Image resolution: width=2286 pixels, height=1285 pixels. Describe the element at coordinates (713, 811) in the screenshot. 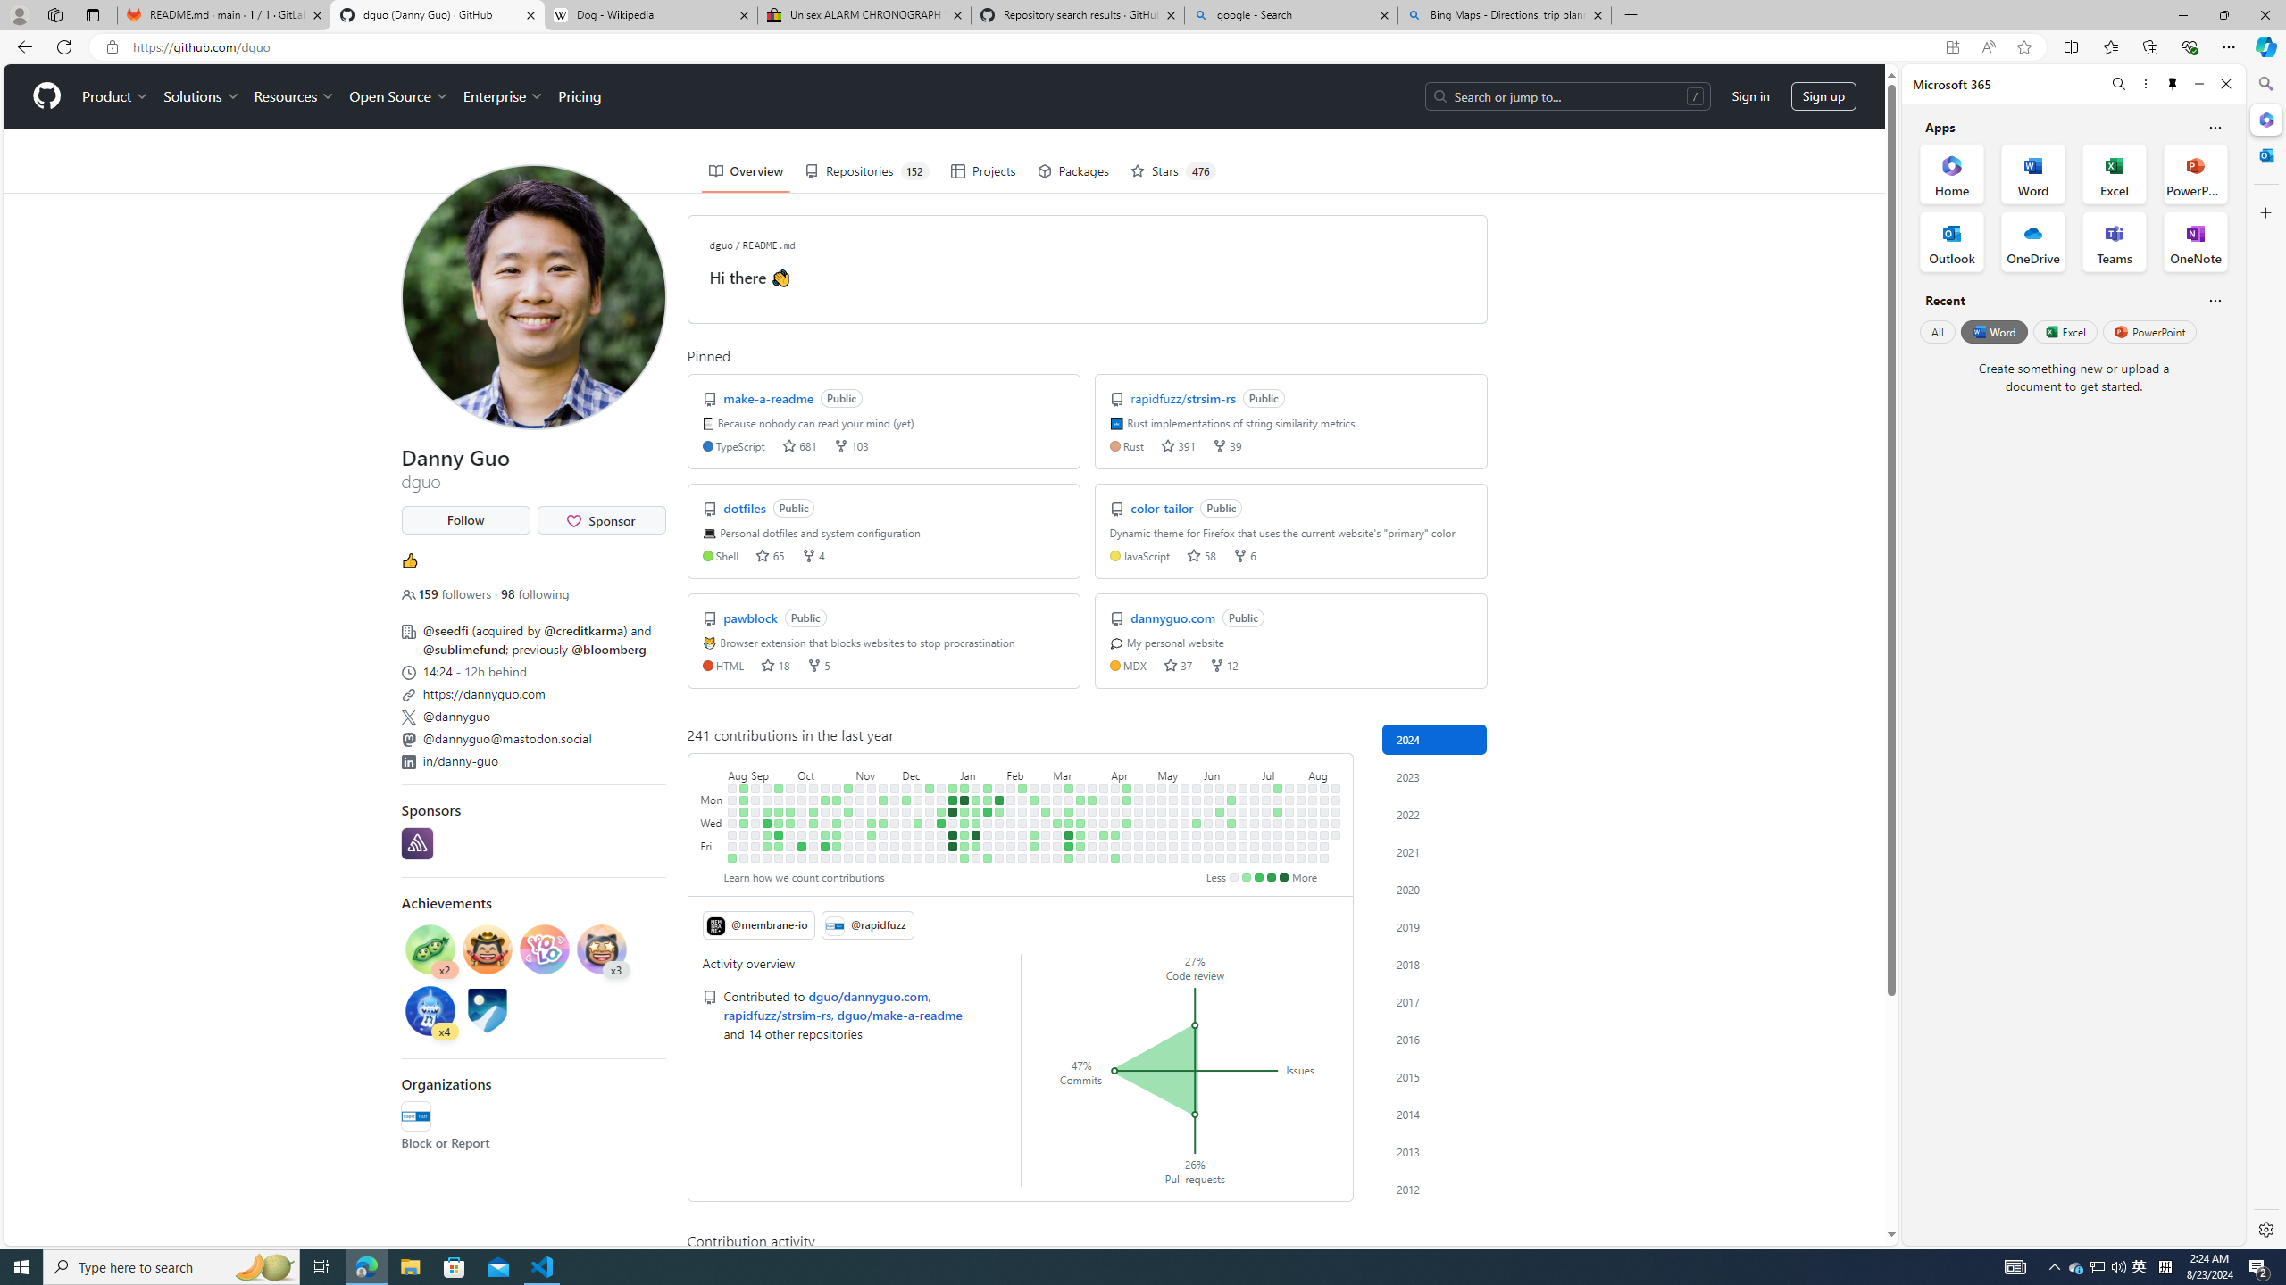

I see `Tuesday` at that location.